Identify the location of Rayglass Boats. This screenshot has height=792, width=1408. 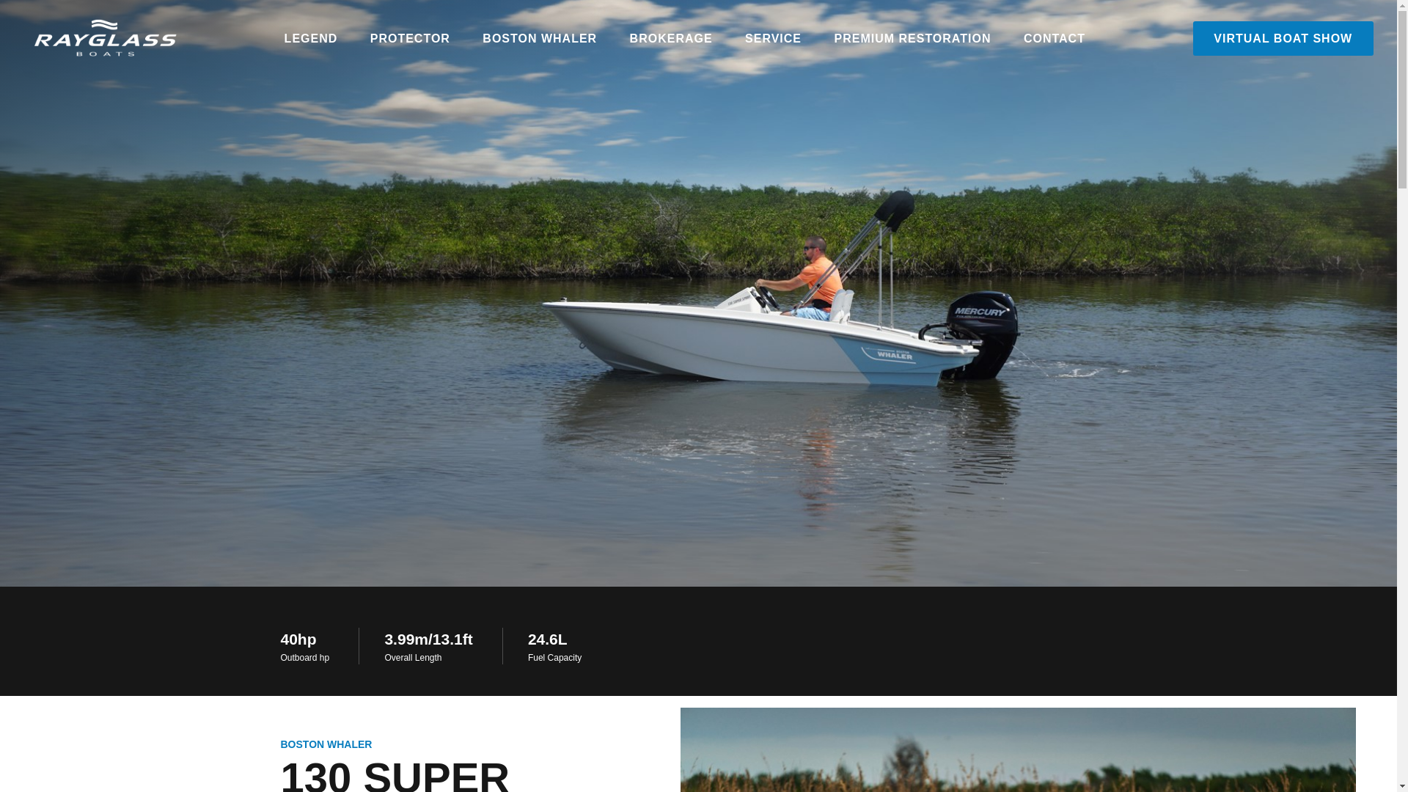
(100, 38).